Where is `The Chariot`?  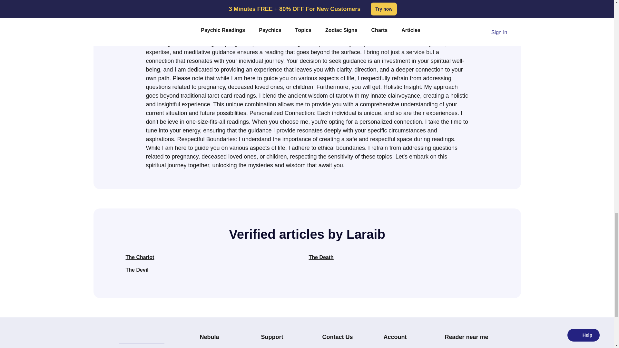
The Chariot is located at coordinates (140, 257).